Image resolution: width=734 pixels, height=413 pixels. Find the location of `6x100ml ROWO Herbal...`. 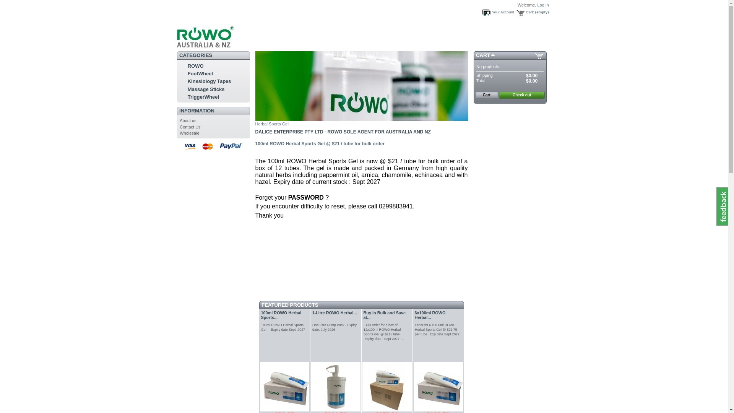

6x100ml ROWO Herbal... is located at coordinates (430, 315).